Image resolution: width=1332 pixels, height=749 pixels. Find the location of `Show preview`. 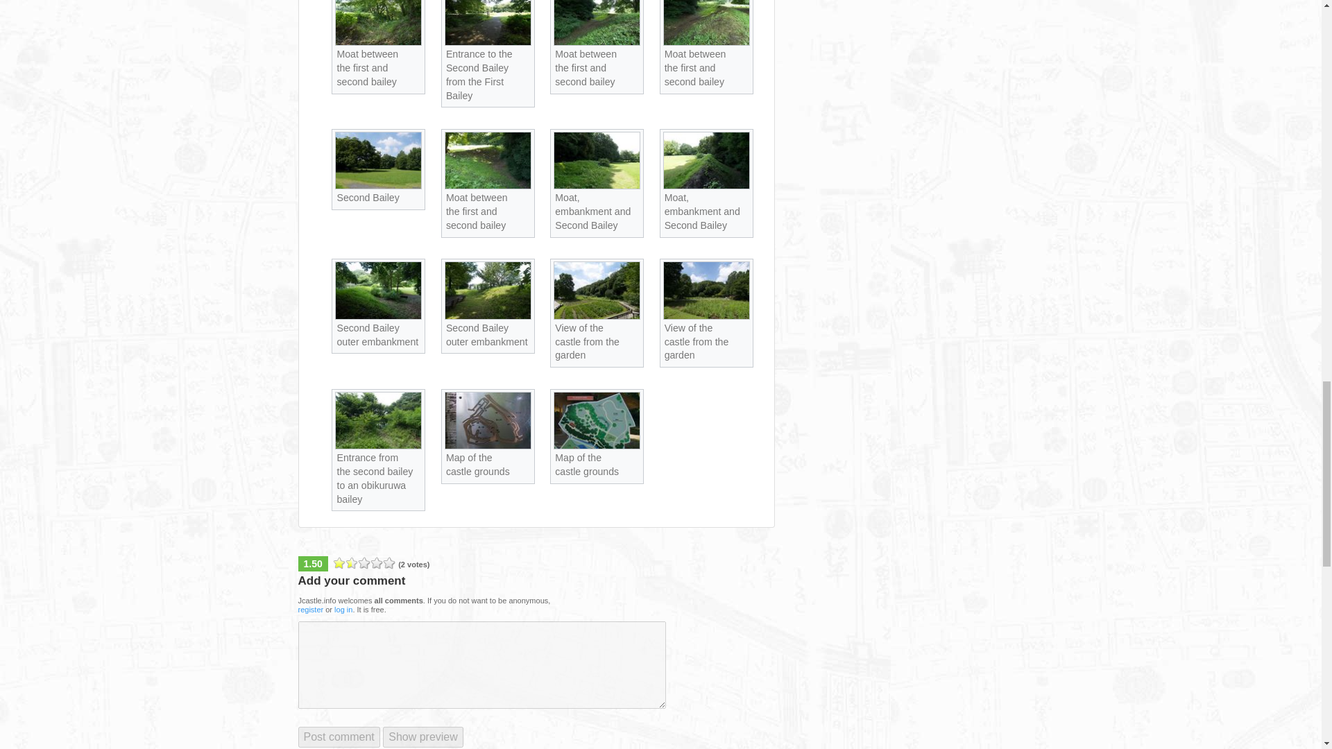

Show preview is located at coordinates (423, 737).